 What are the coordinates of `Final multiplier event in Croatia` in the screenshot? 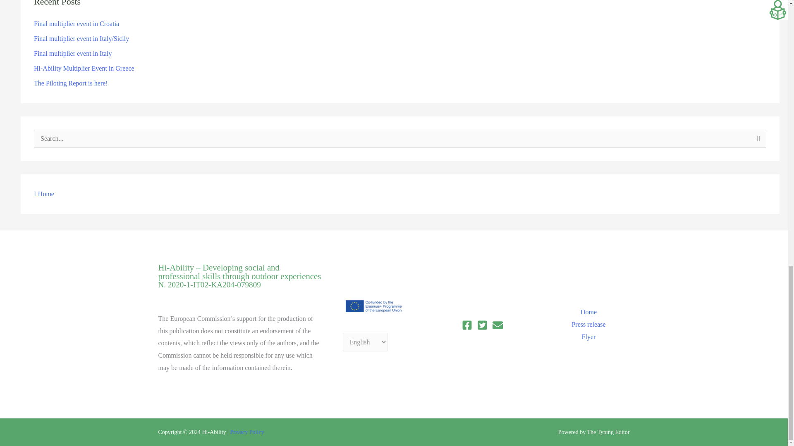 It's located at (77, 23).